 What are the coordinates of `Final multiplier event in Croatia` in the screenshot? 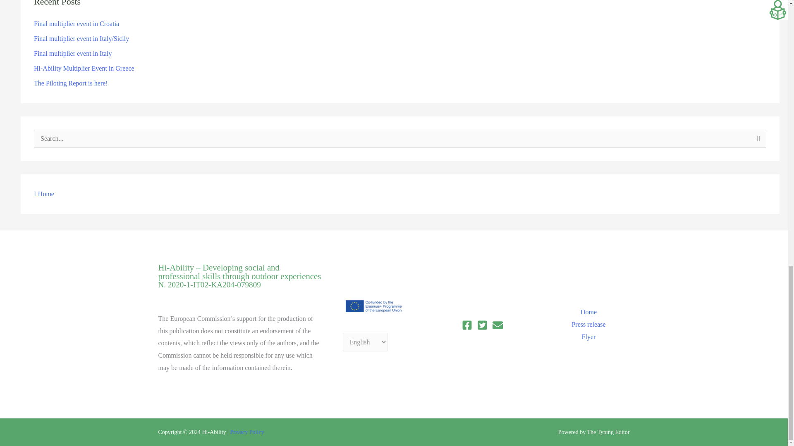 It's located at (77, 23).